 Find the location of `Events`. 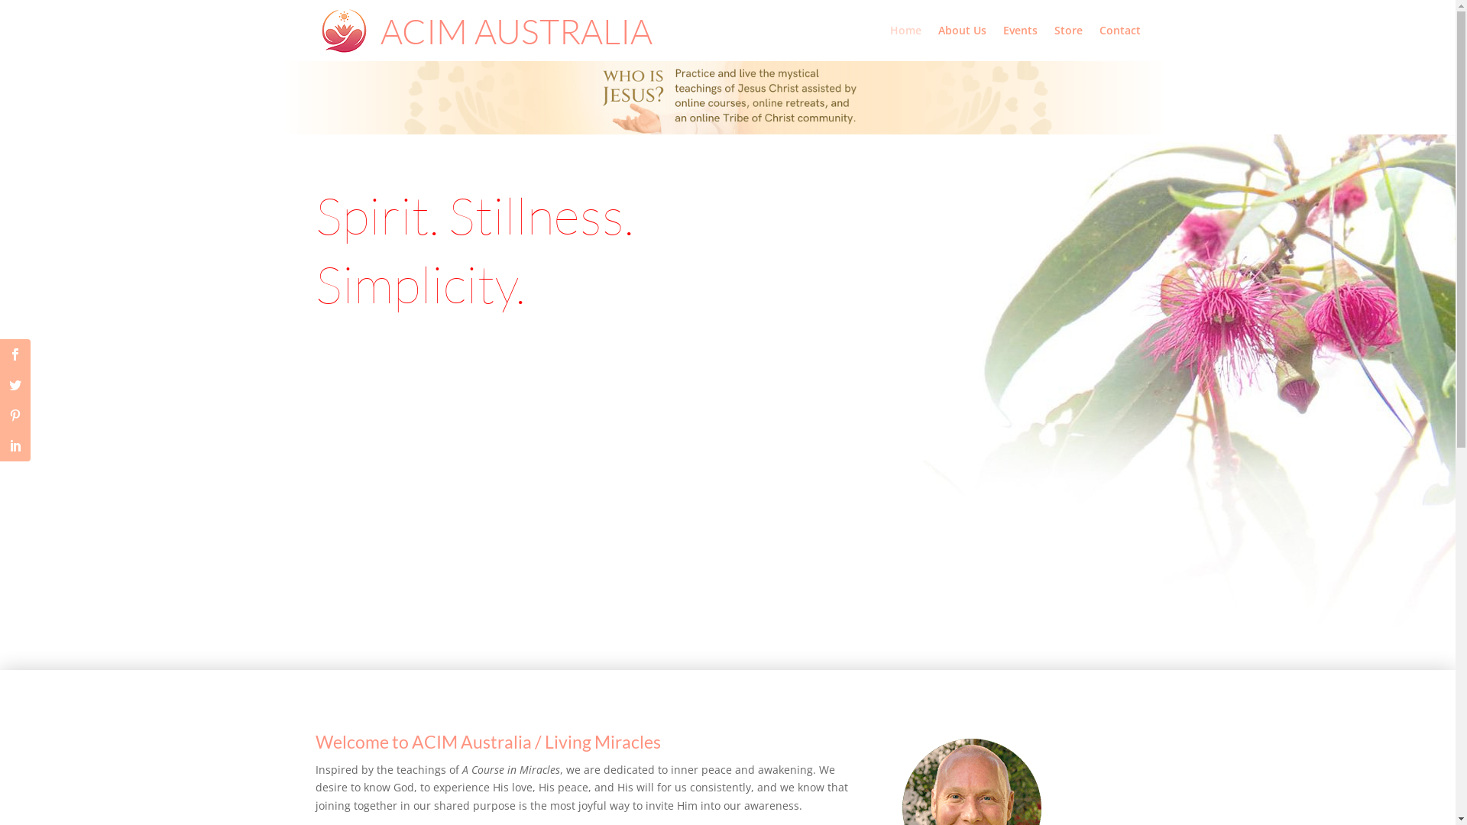

Events is located at coordinates (1019, 43).